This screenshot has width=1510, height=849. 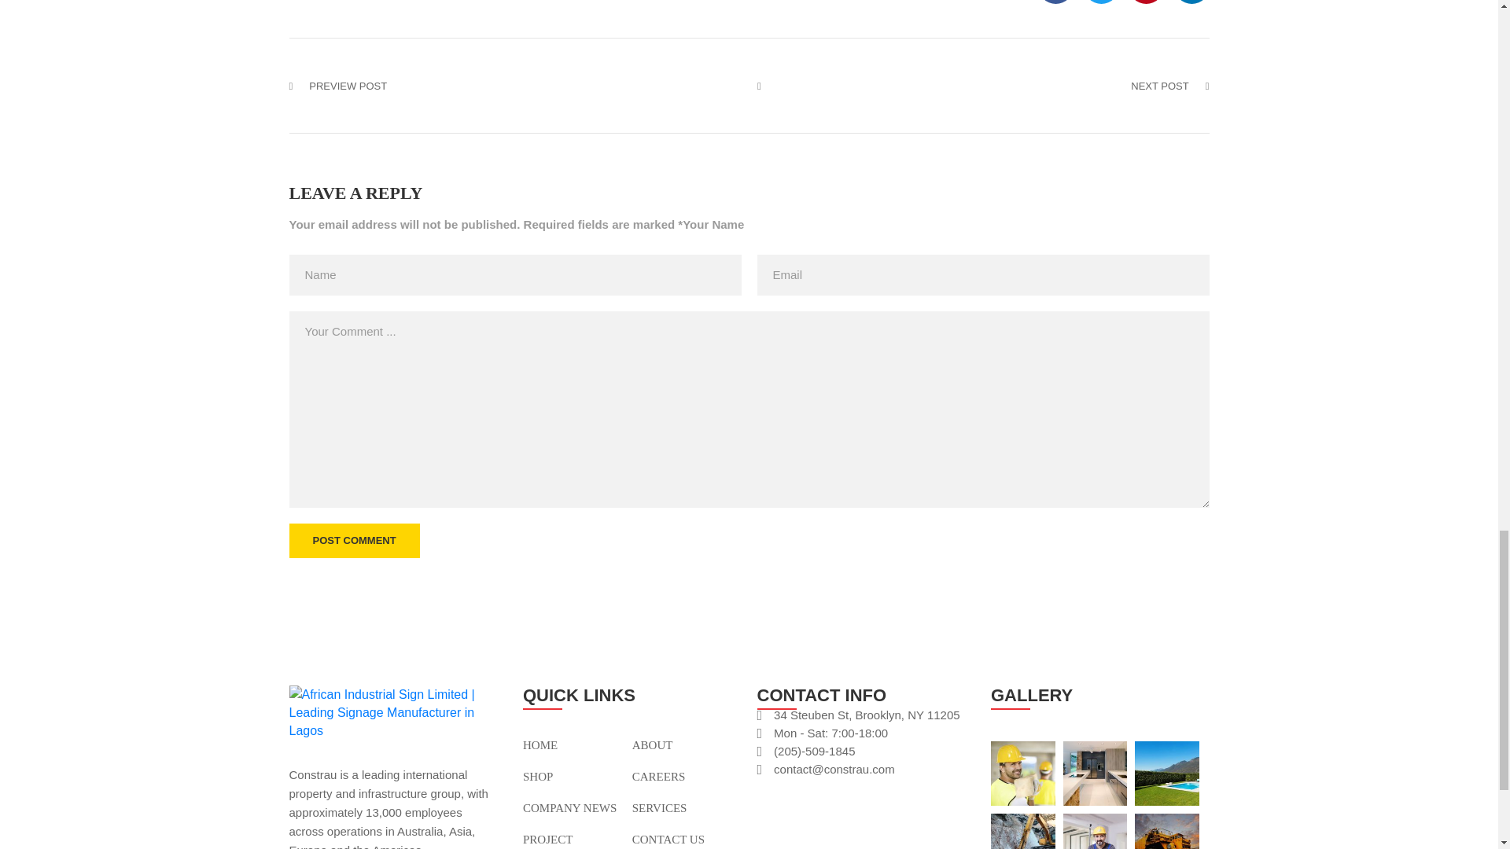 What do you see at coordinates (1170, 86) in the screenshot?
I see `NEXT POST` at bounding box center [1170, 86].